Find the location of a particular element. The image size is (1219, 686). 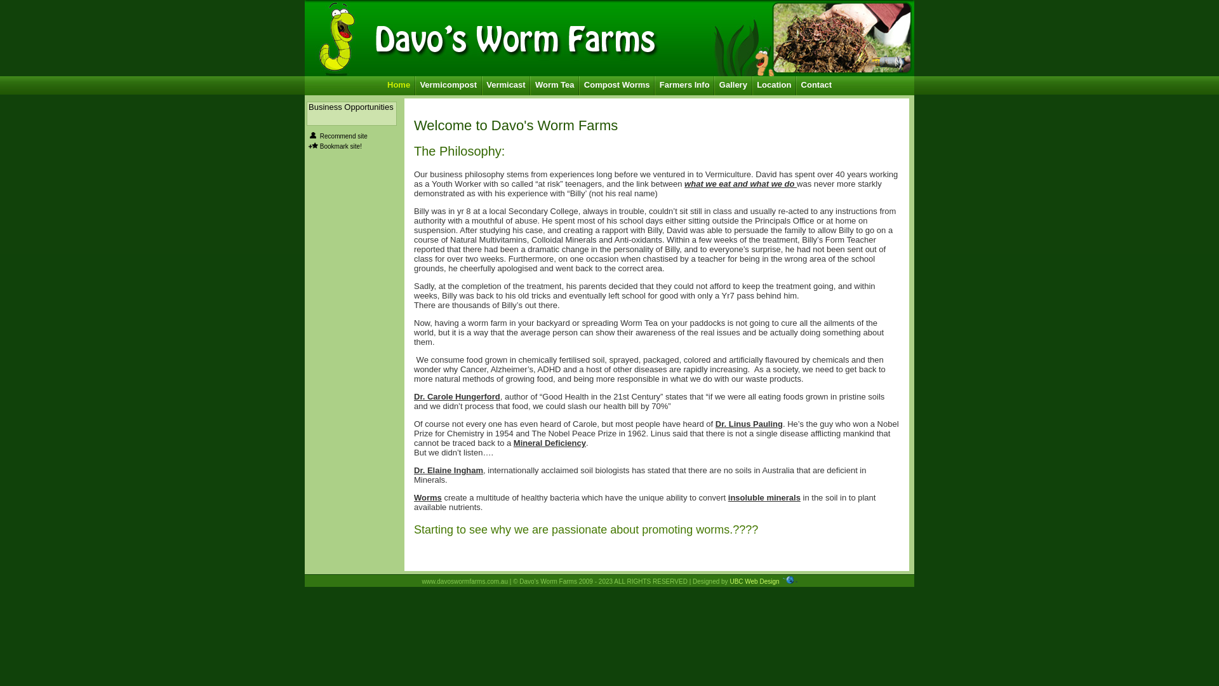

Gallery is located at coordinates (733, 85).